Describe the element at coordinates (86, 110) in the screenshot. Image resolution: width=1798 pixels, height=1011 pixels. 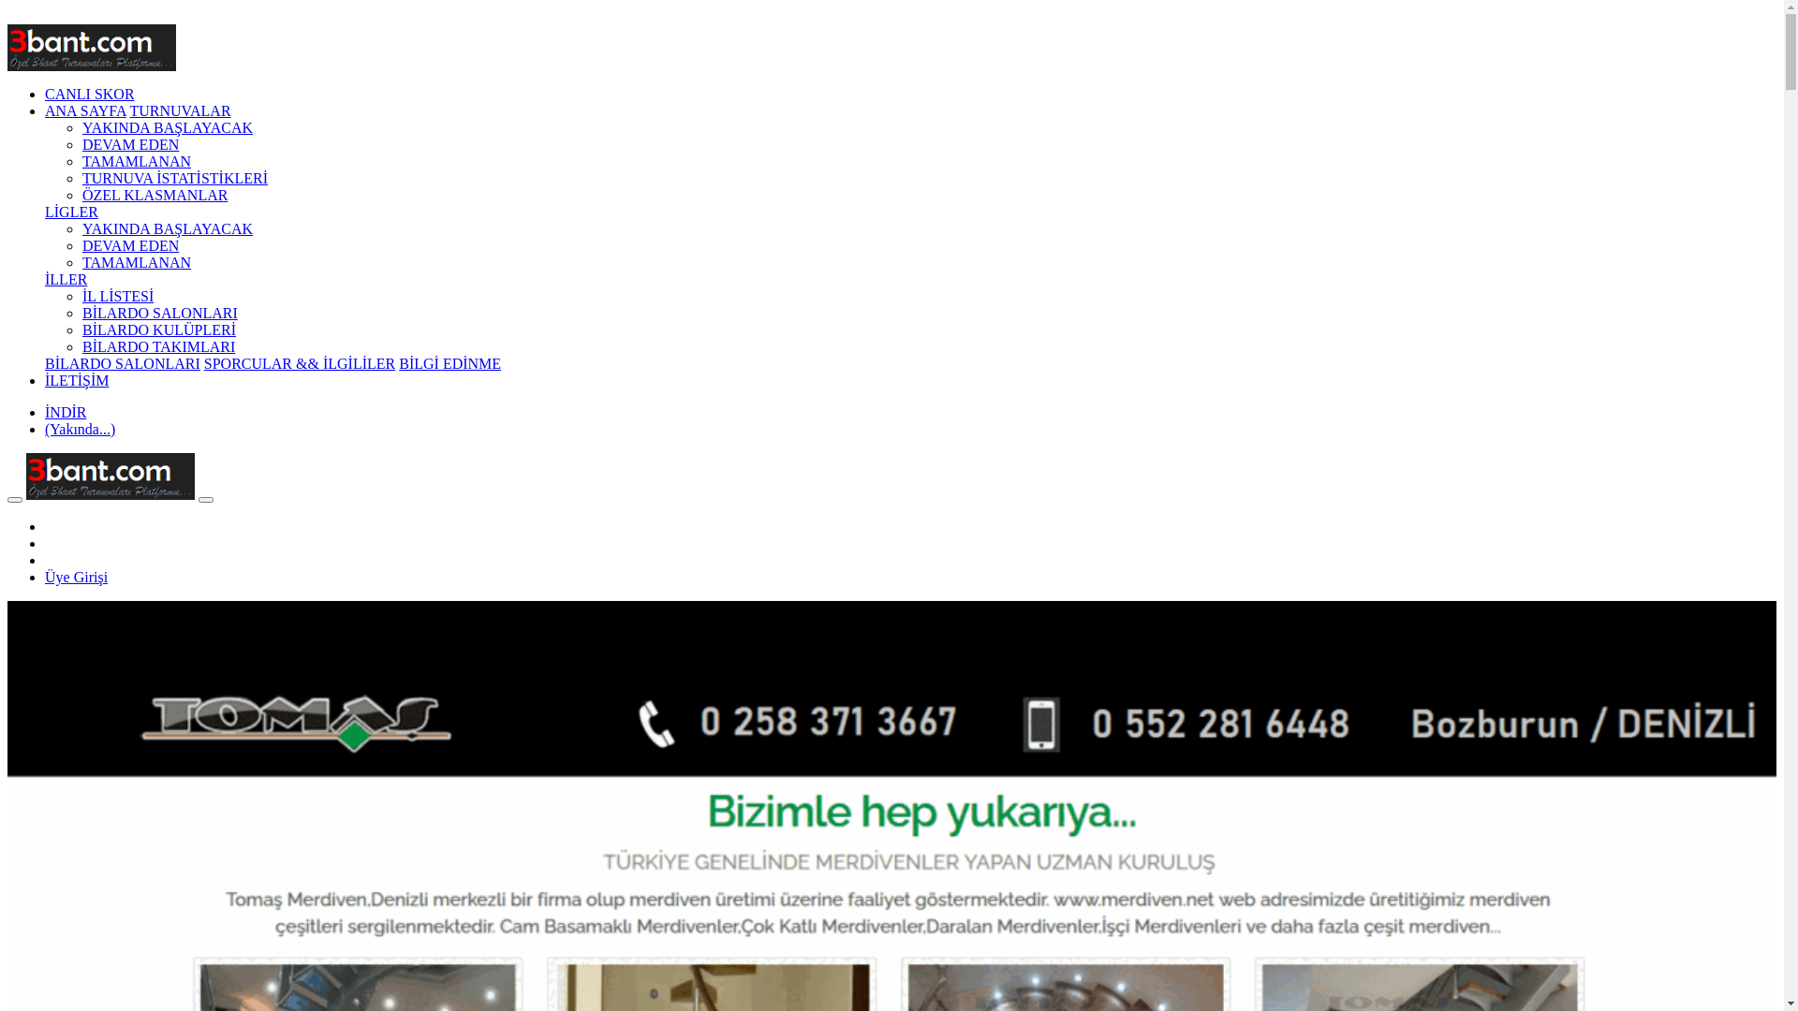
I see `ANA SAYFA` at that location.